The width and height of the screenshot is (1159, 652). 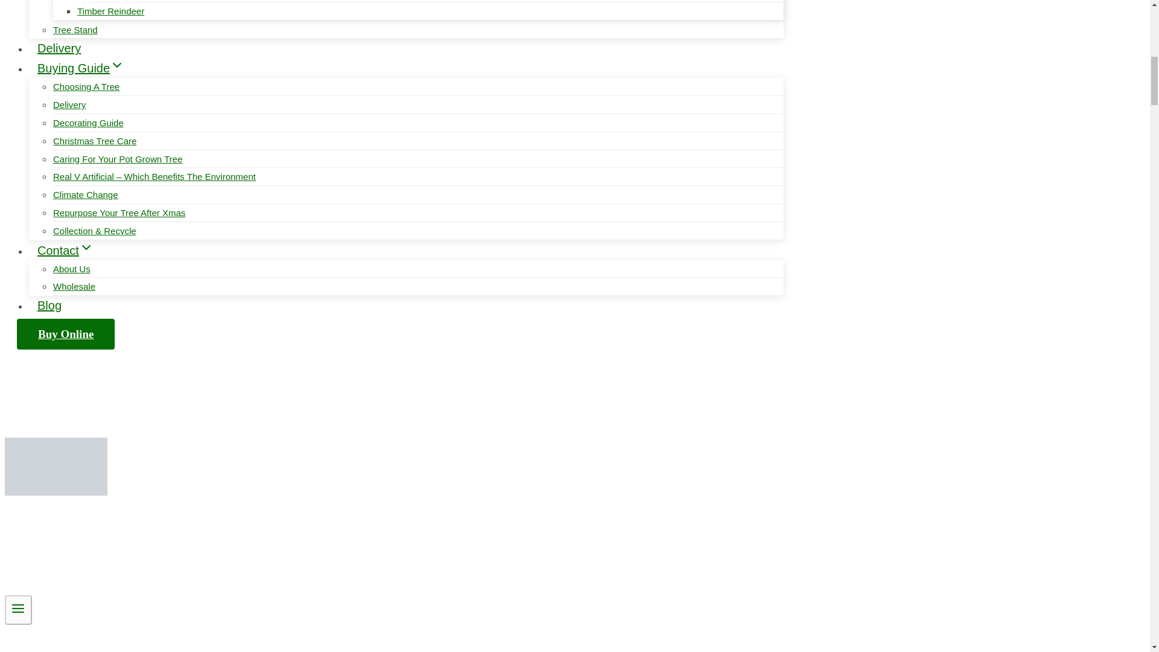 What do you see at coordinates (117, 65) in the screenshot?
I see `Expand` at bounding box center [117, 65].